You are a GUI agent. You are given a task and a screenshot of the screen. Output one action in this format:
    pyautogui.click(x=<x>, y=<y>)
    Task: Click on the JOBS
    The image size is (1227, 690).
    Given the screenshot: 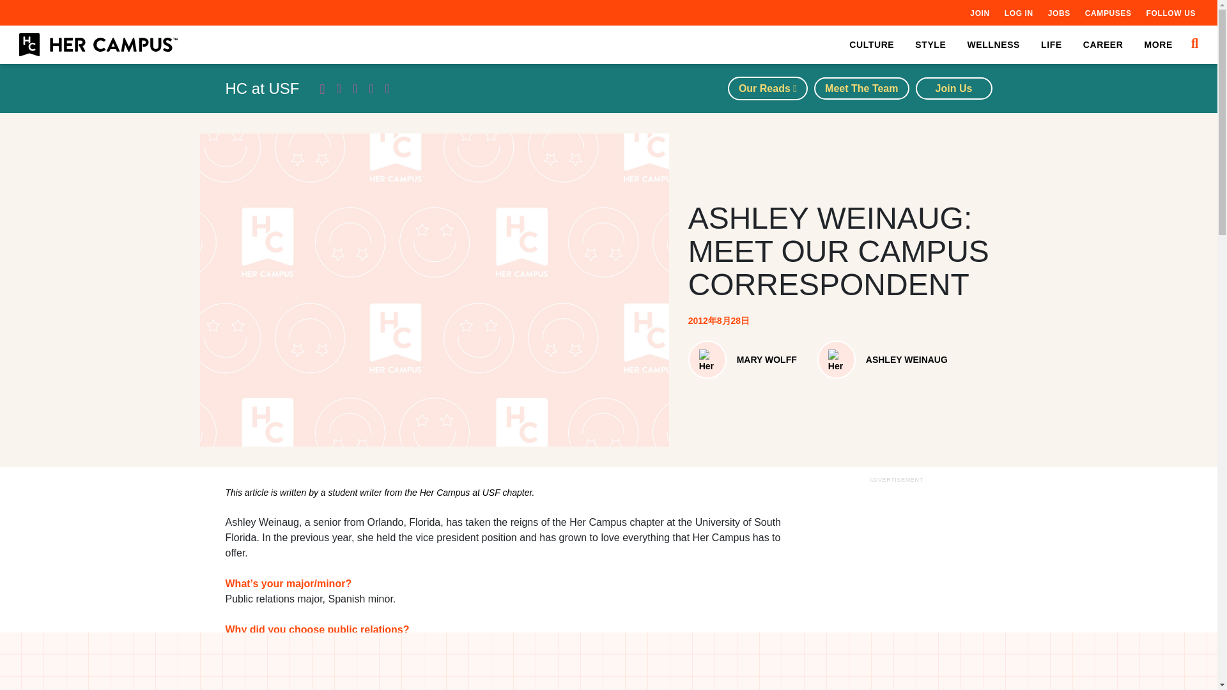 What is the action you would take?
    pyautogui.click(x=1058, y=13)
    